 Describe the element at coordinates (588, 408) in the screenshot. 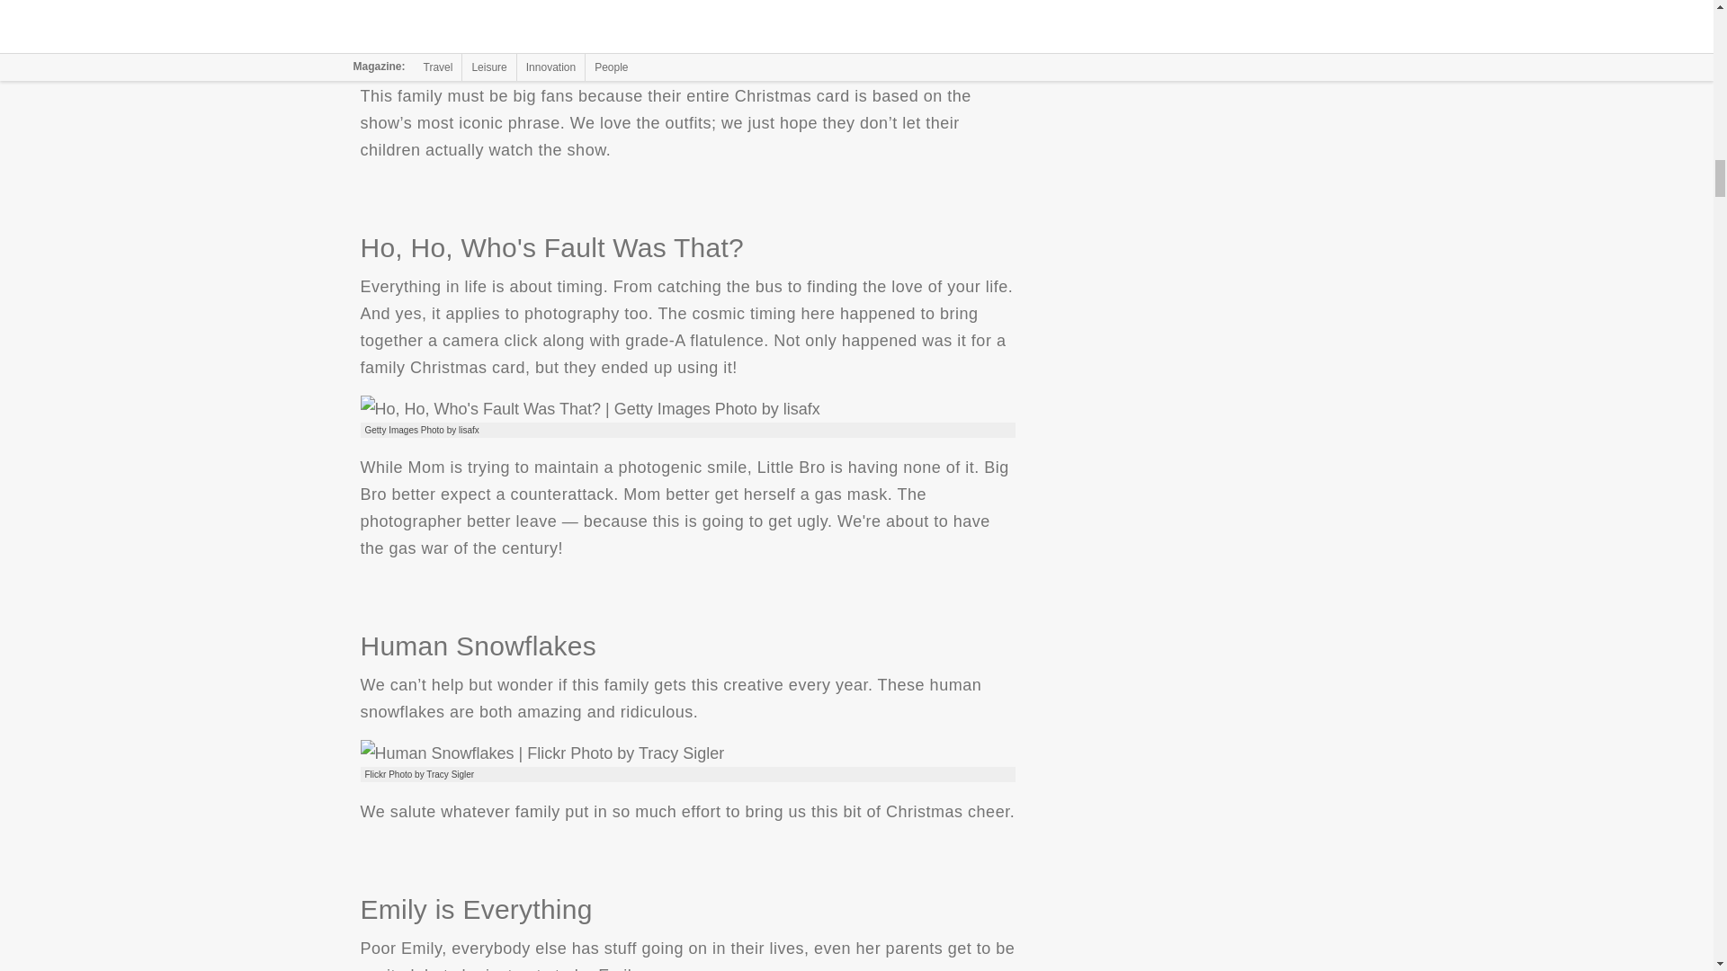

I see `Ho, Ho, Who's Fault Was That?` at that location.